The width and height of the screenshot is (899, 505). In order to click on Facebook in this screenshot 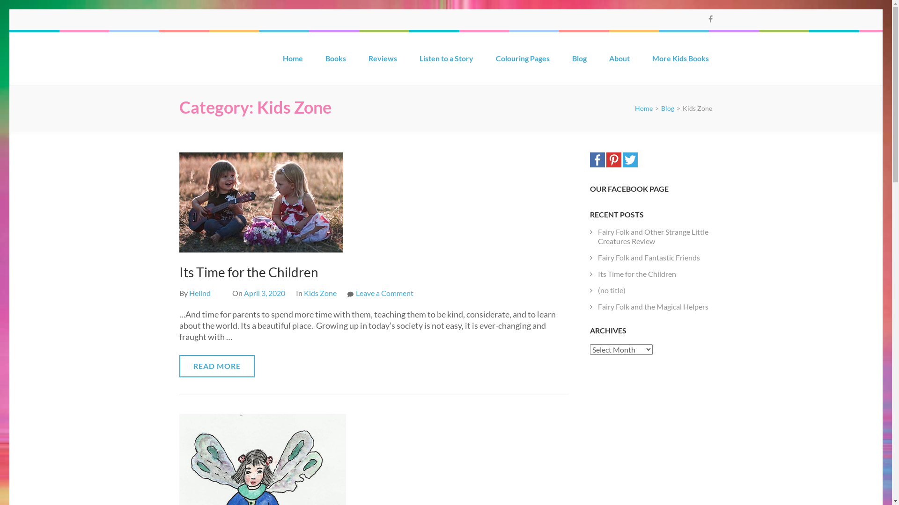, I will do `click(711, 19)`.